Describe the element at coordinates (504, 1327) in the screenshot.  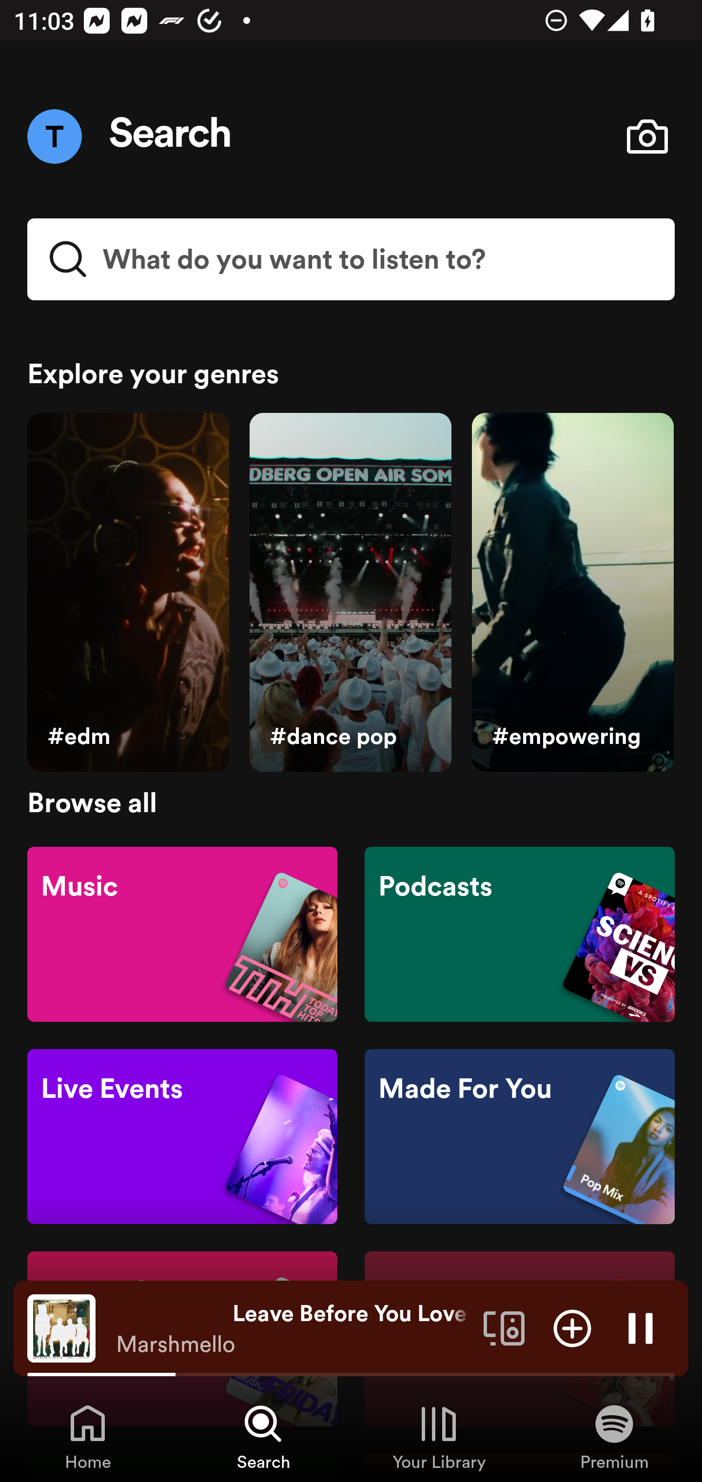
I see `Connect to a device. Opens the devices menu` at that location.